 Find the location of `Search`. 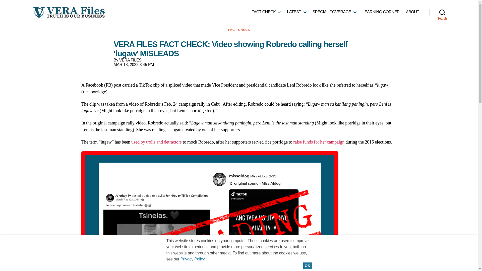

Search is located at coordinates (442, 12).